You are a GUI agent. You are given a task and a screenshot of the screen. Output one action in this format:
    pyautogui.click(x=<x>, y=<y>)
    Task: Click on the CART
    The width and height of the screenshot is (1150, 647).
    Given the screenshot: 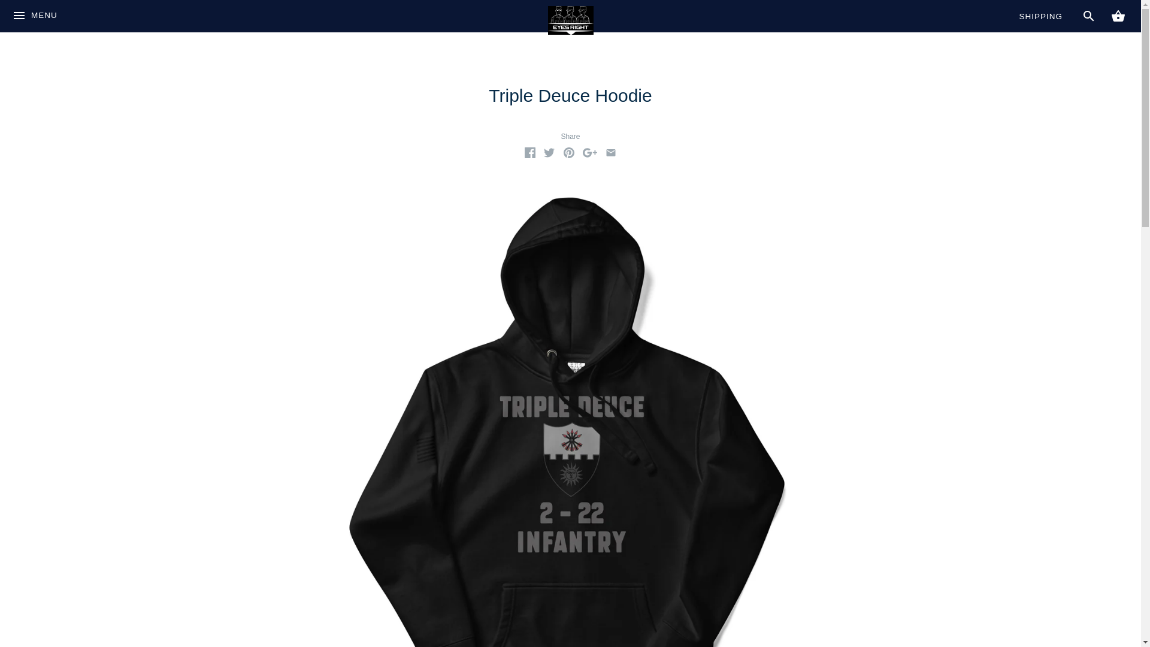 What is the action you would take?
    pyautogui.click(x=1118, y=16)
    